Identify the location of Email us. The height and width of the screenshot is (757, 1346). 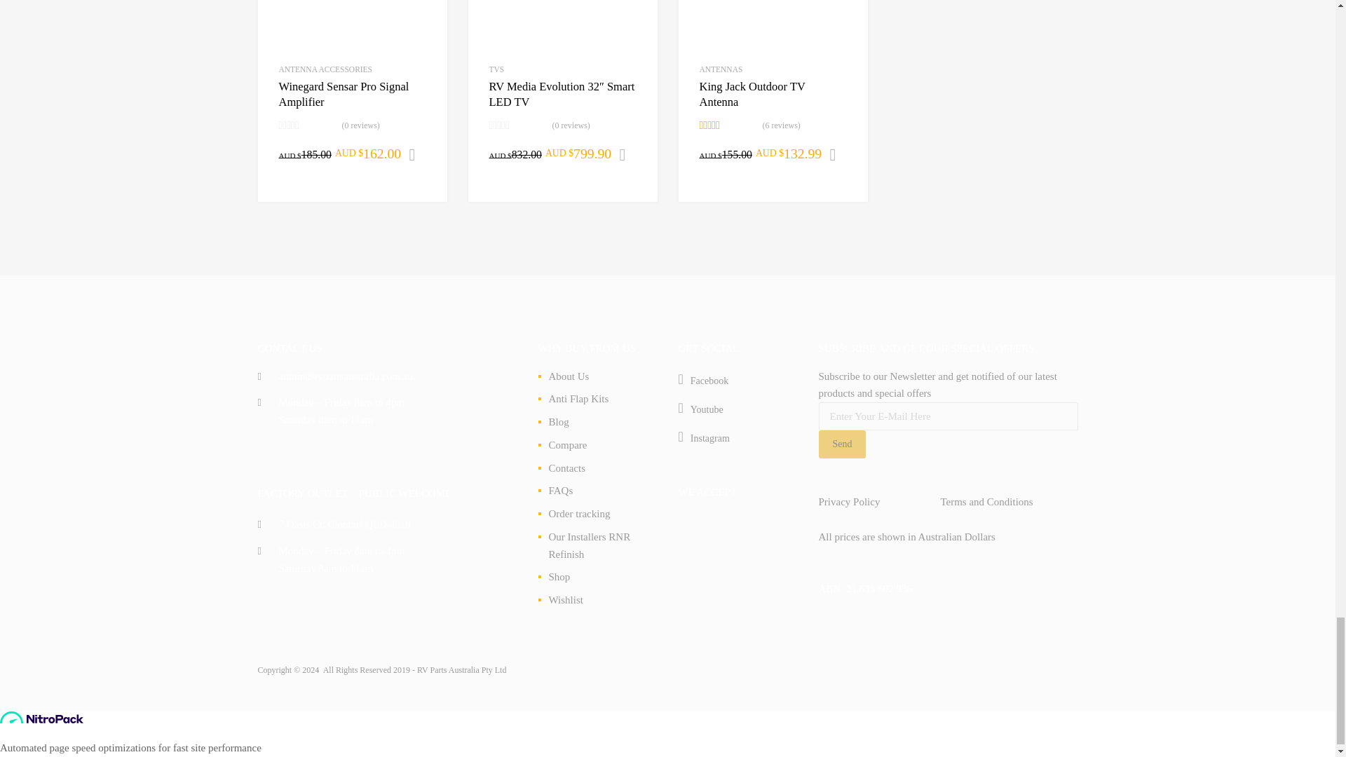
(346, 376).